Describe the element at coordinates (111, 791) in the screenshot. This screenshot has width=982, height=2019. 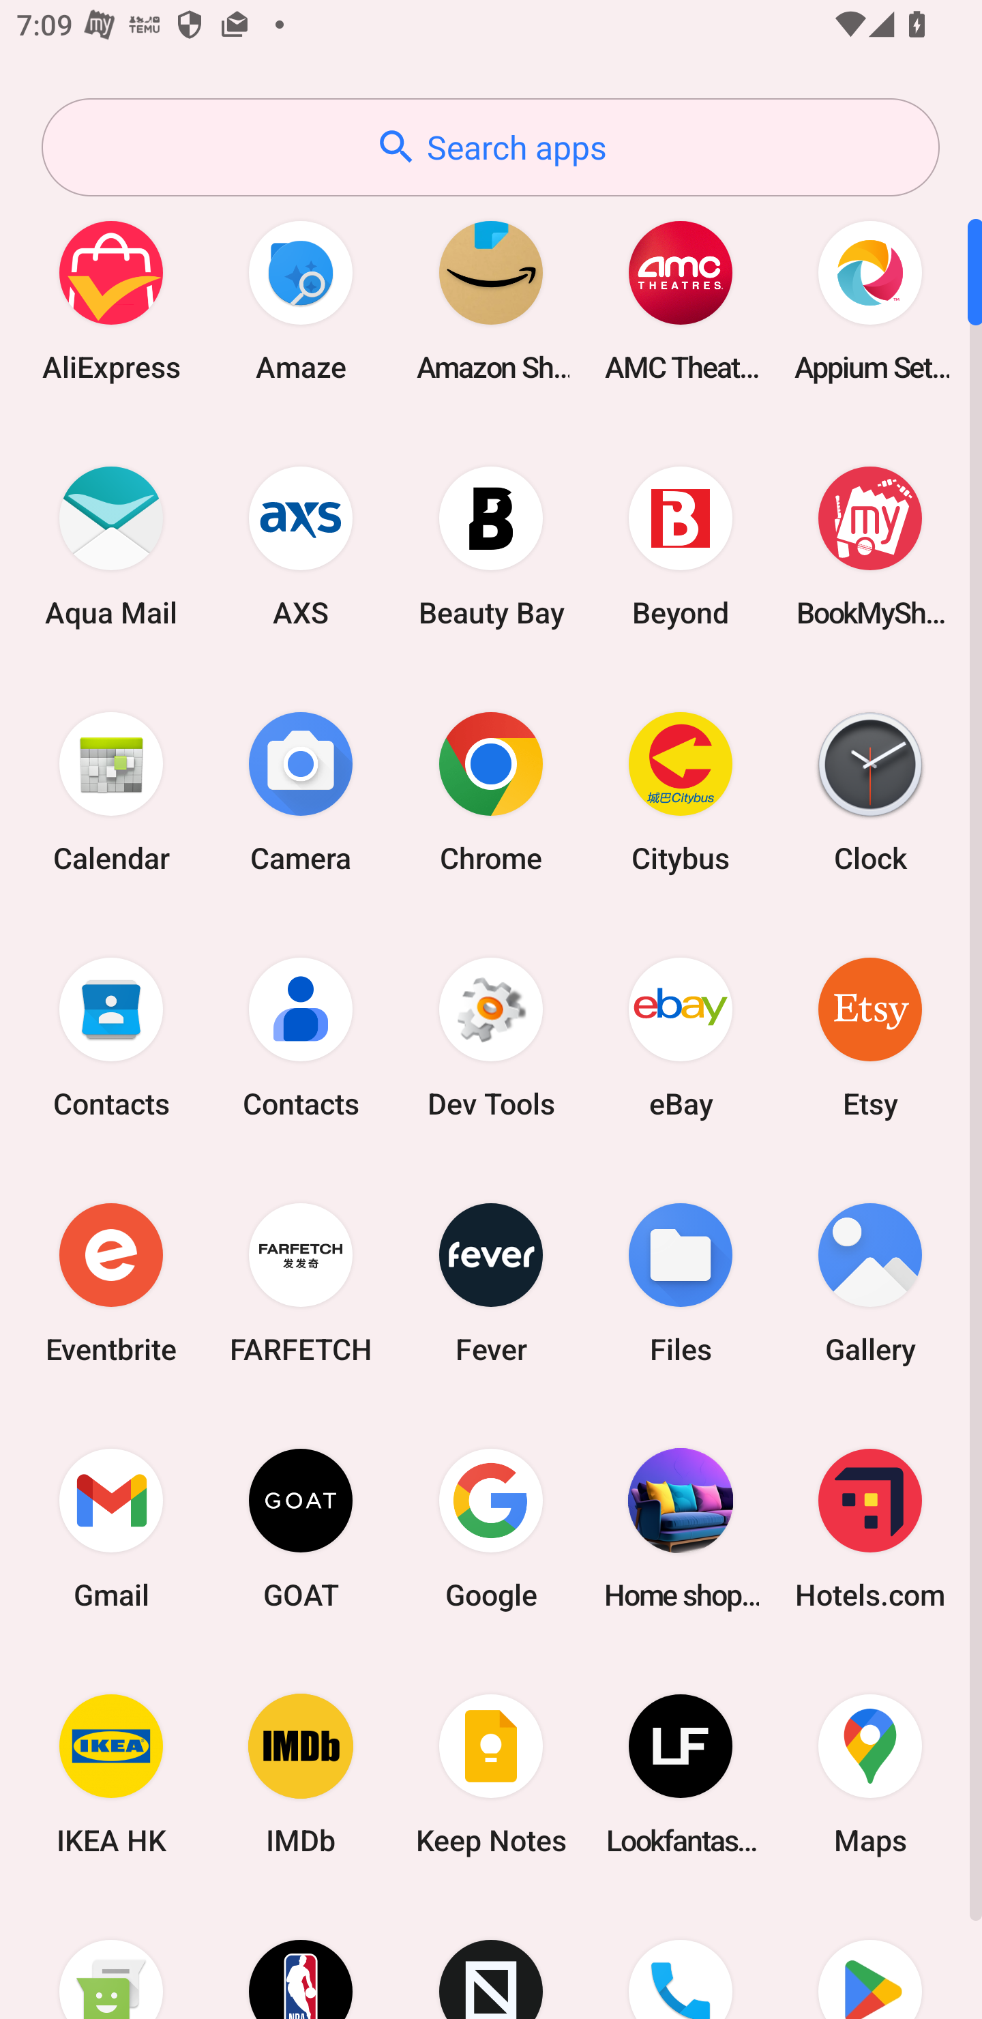
I see `Calendar` at that location.